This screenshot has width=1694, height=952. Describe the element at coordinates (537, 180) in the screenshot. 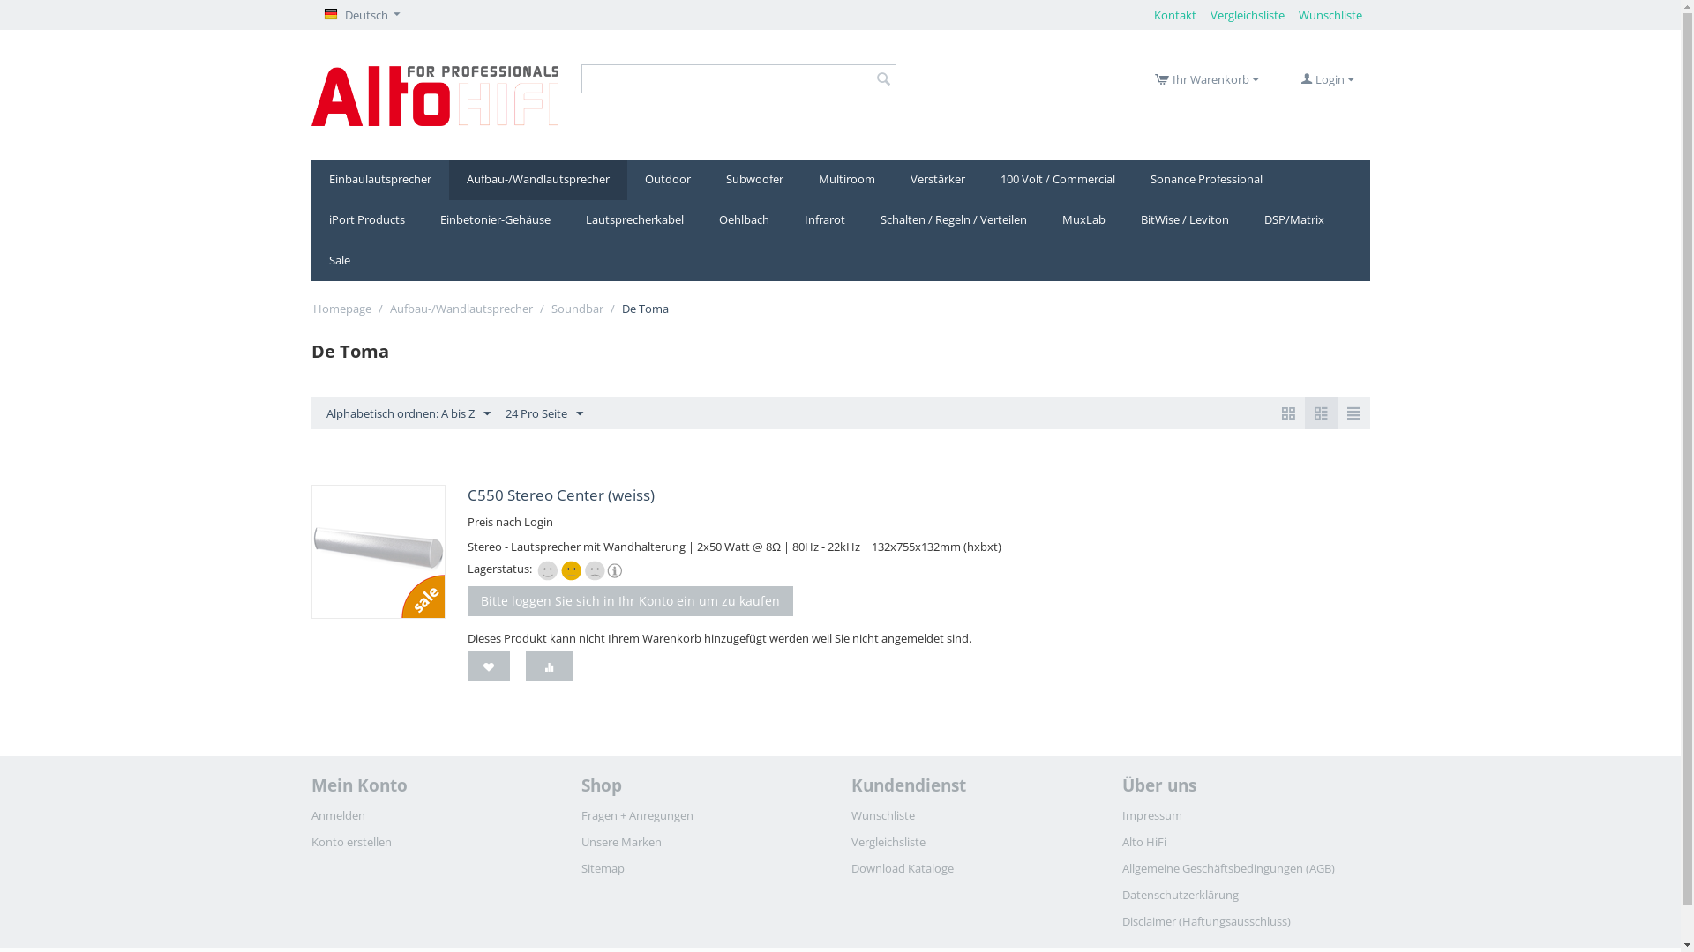

I see `Aufbau-/Wandlautsprecher` at that location.